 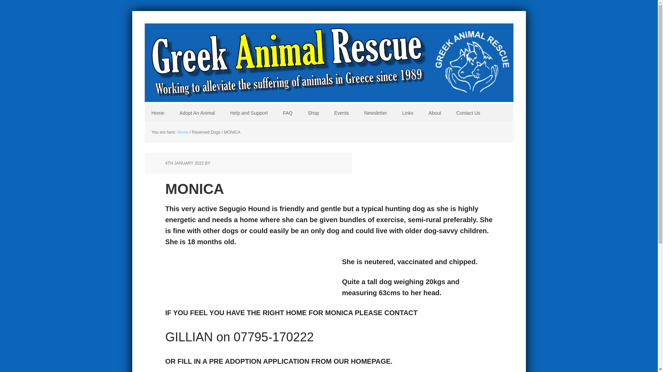 I want to click on Events, so click(x=342, y=113).